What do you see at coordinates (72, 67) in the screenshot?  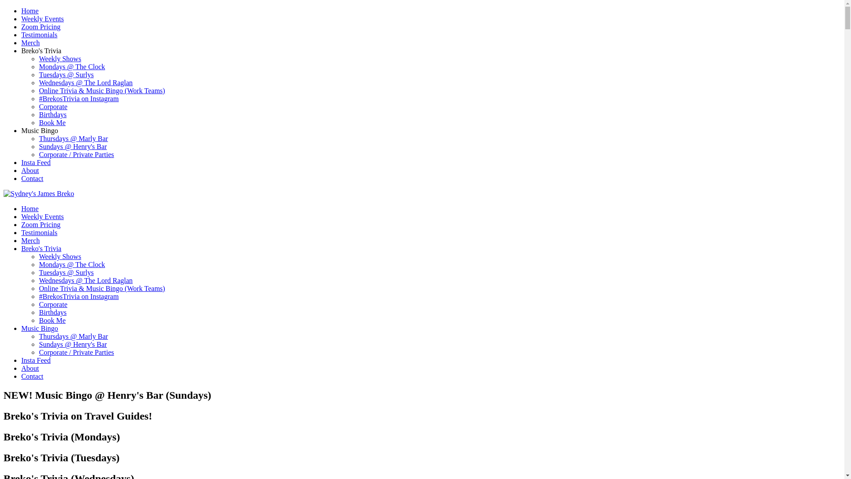 I see `Mondays @ The Clock` at bounding box center [72, 67].